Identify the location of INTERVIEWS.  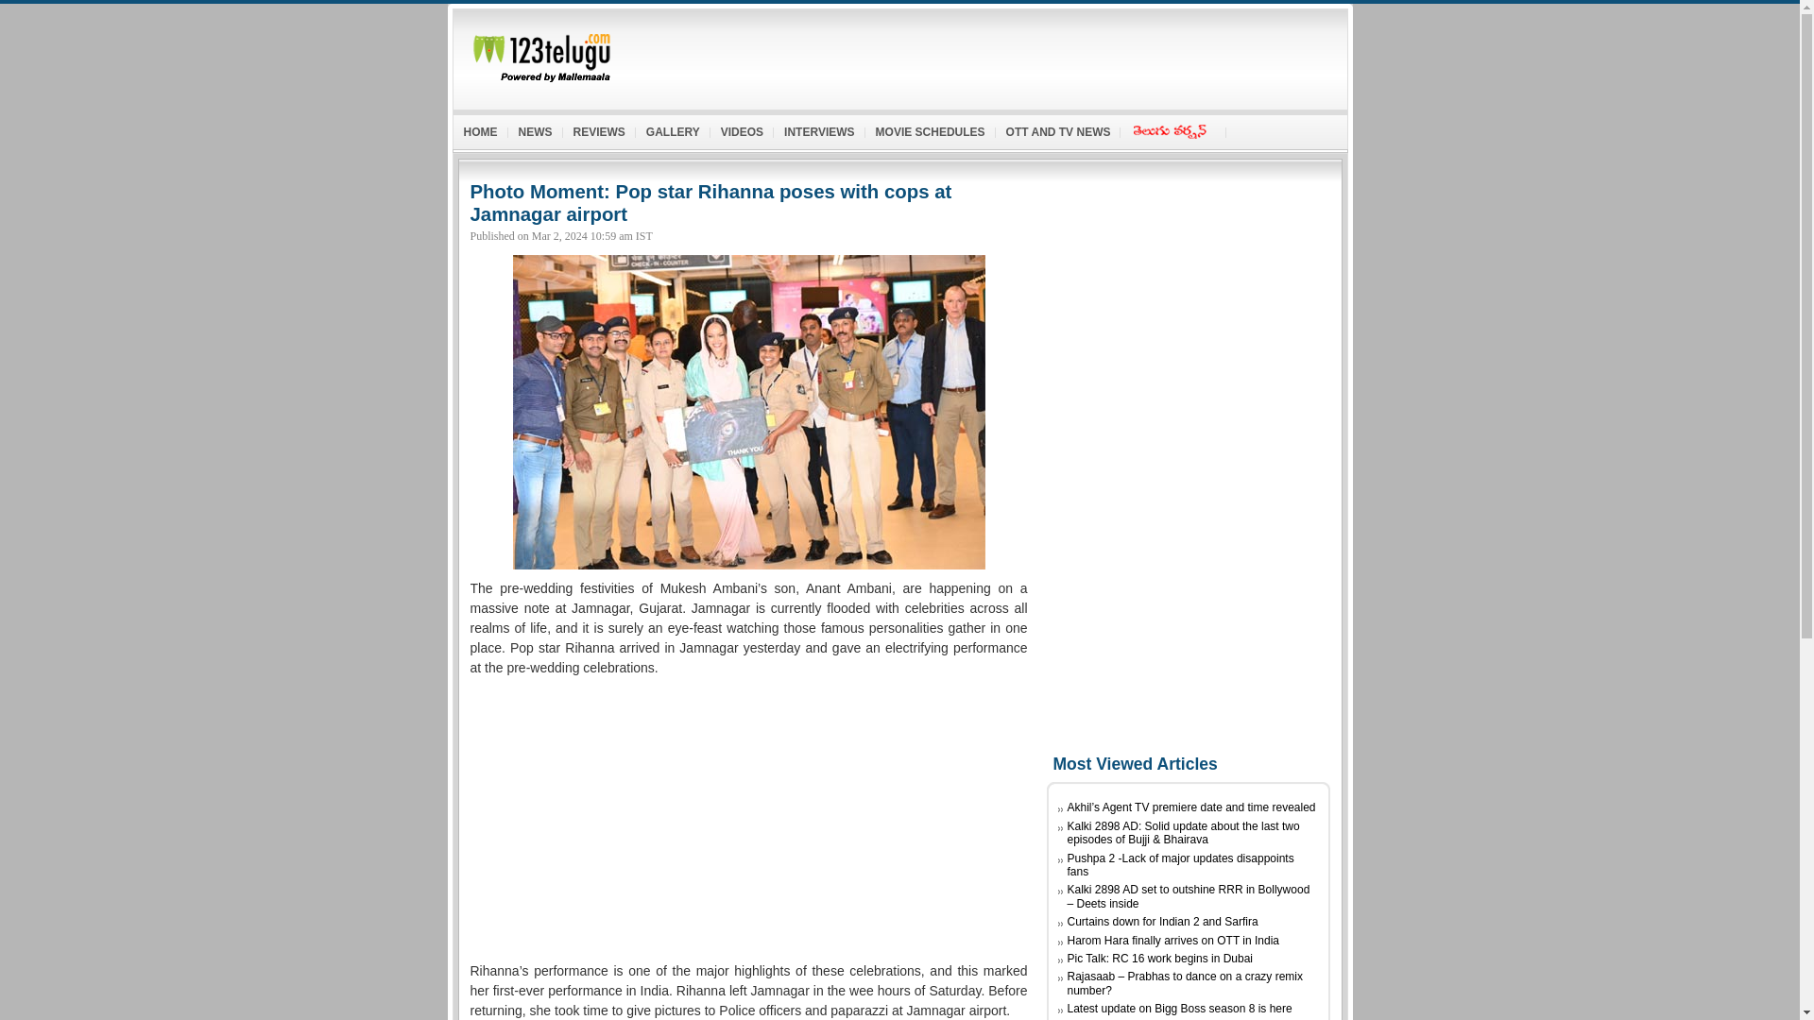
(819, 128).